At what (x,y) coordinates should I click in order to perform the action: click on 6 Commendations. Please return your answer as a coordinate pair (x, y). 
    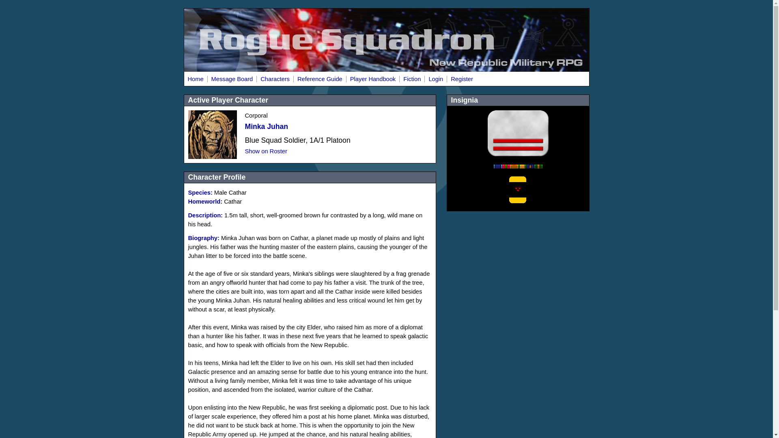
    Looking at the image, I should click on (530, 166).